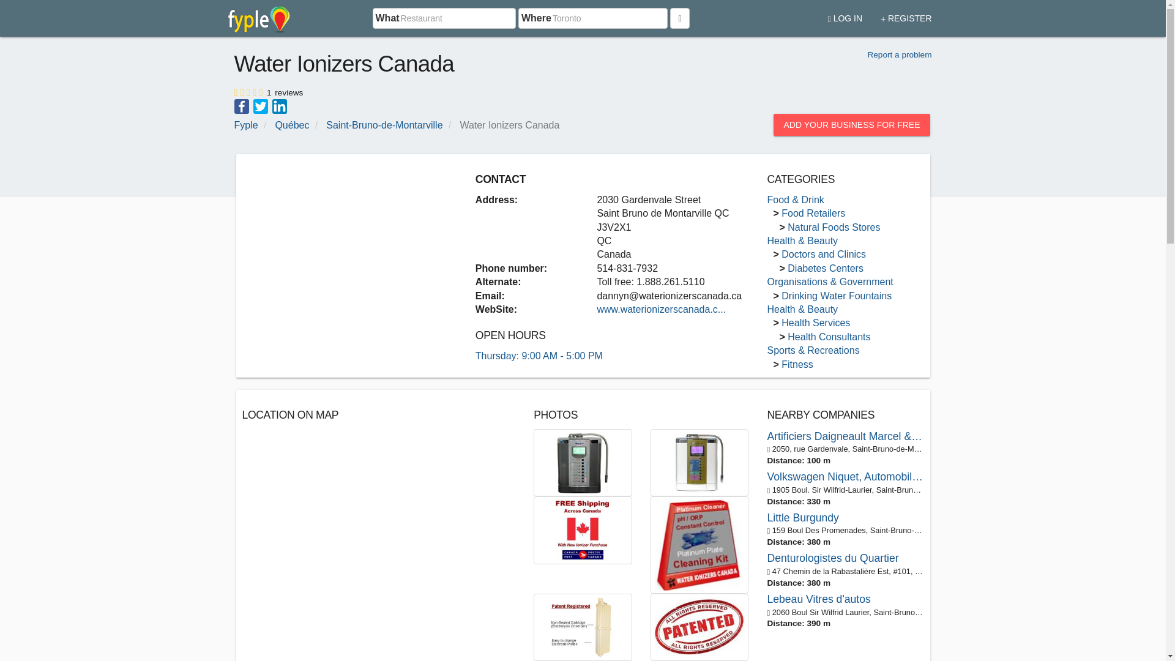  Describe the element at coordinates (384, 125) in the screenshot. I see `Saint-Bruno-de-Montarville` at that location.